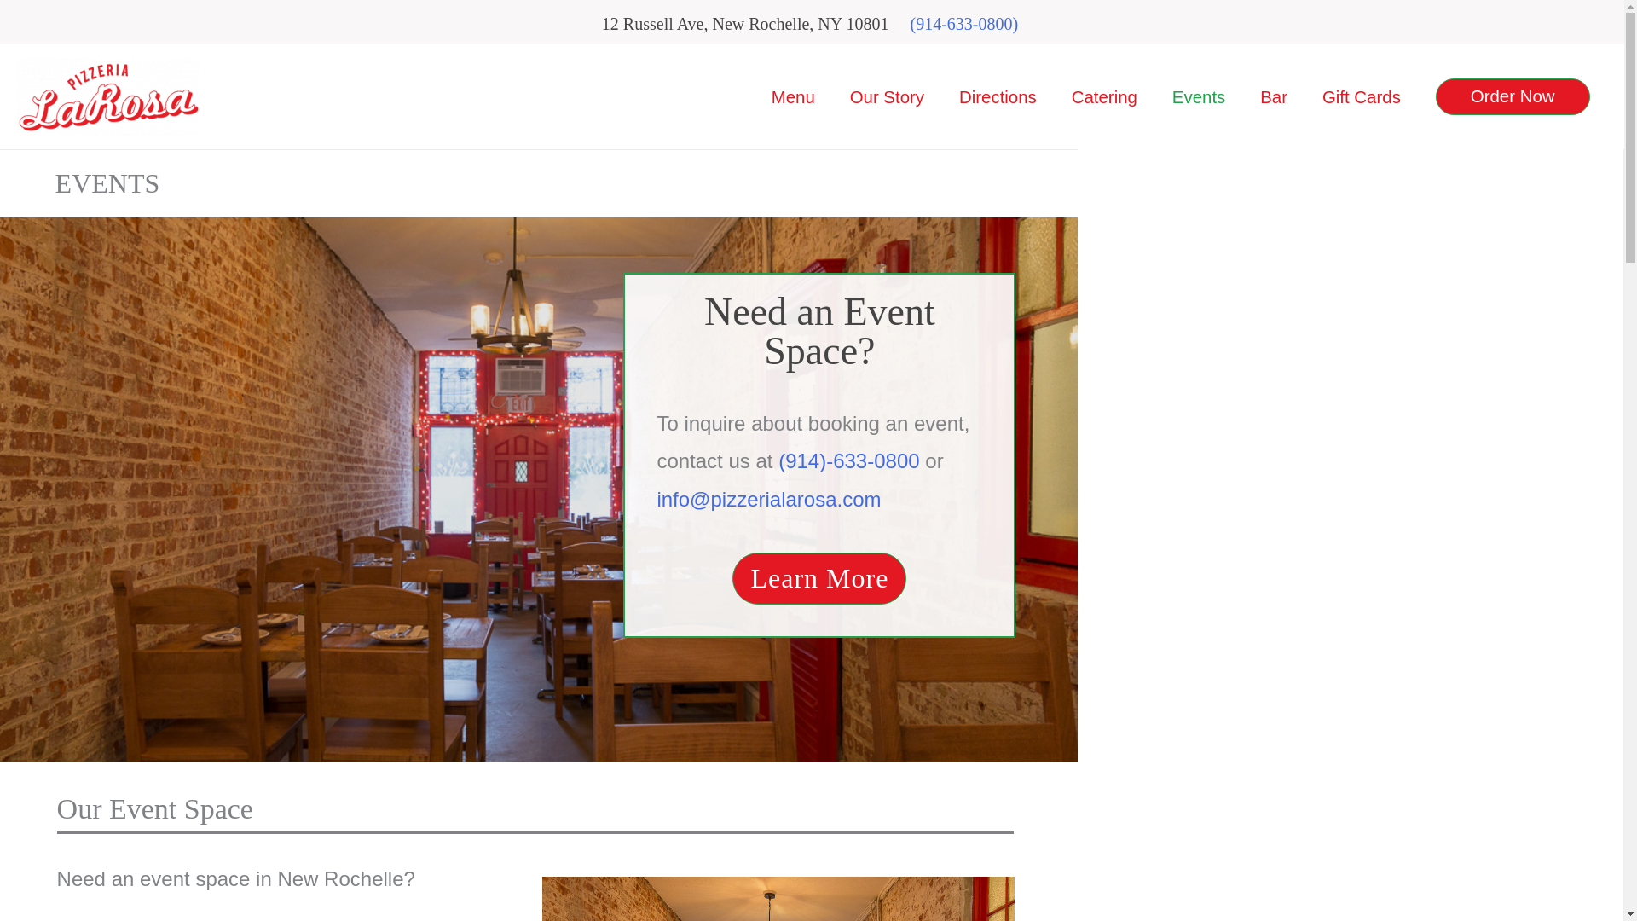  What do you see at coordinates (998, 97) in the screenshot?
I see `Directions` at bounding box center [998, 97].